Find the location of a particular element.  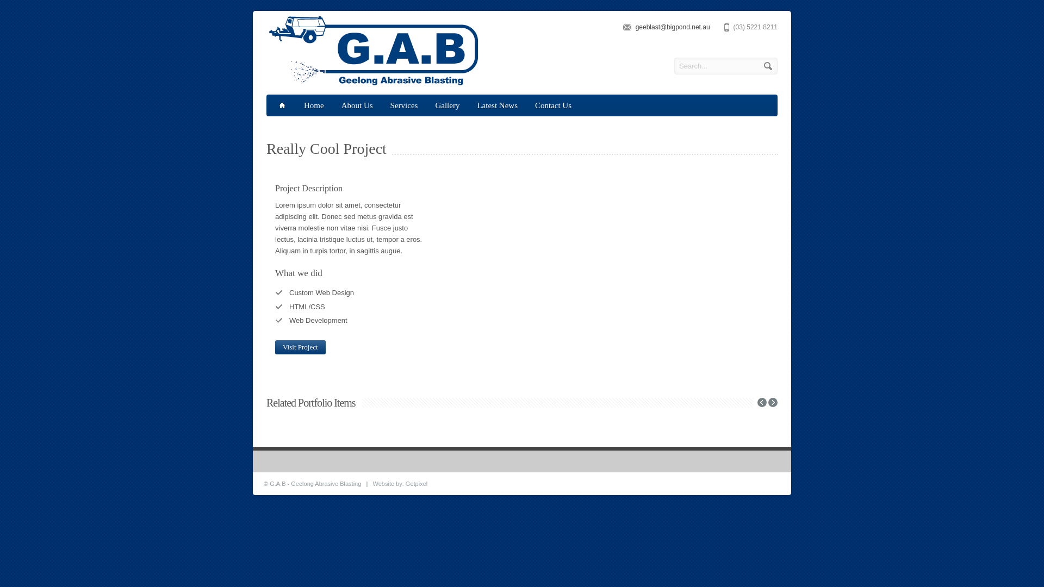

Contact Us is located at coordinates (554, 105).